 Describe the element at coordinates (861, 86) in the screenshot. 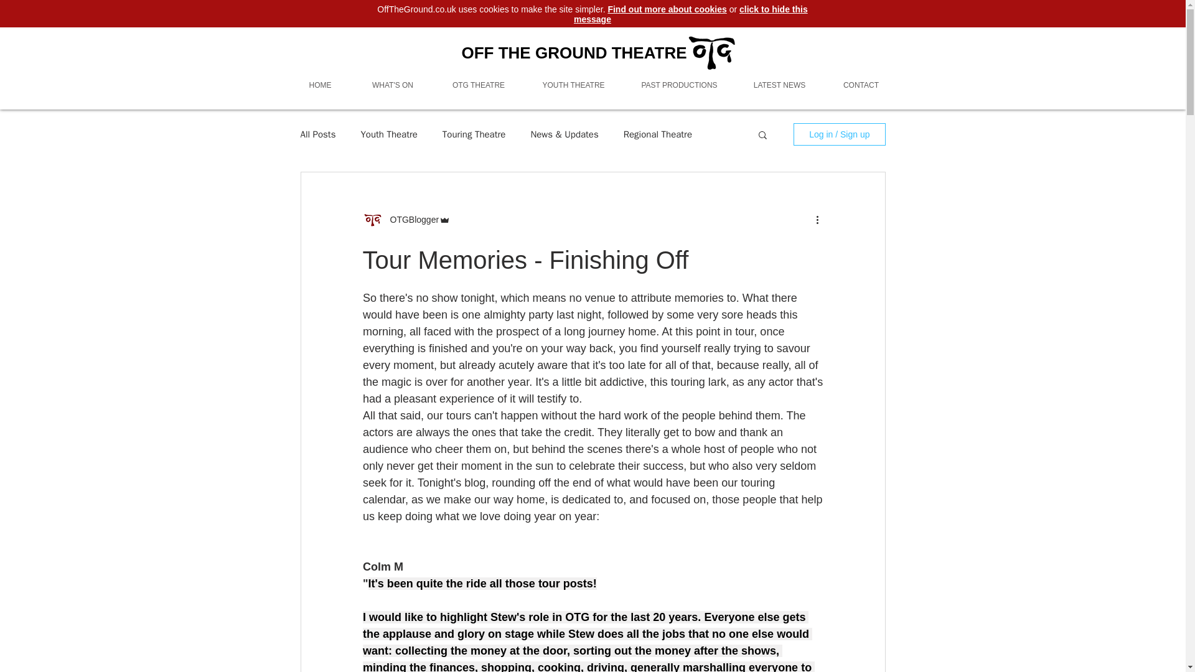

I see `CONTACT` at that location.